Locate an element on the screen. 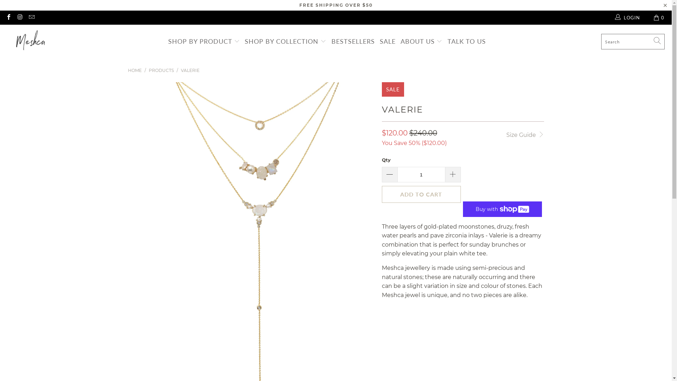 This screenshot has width=677, height=381. Meshca  is located at coordinates (30, 42).